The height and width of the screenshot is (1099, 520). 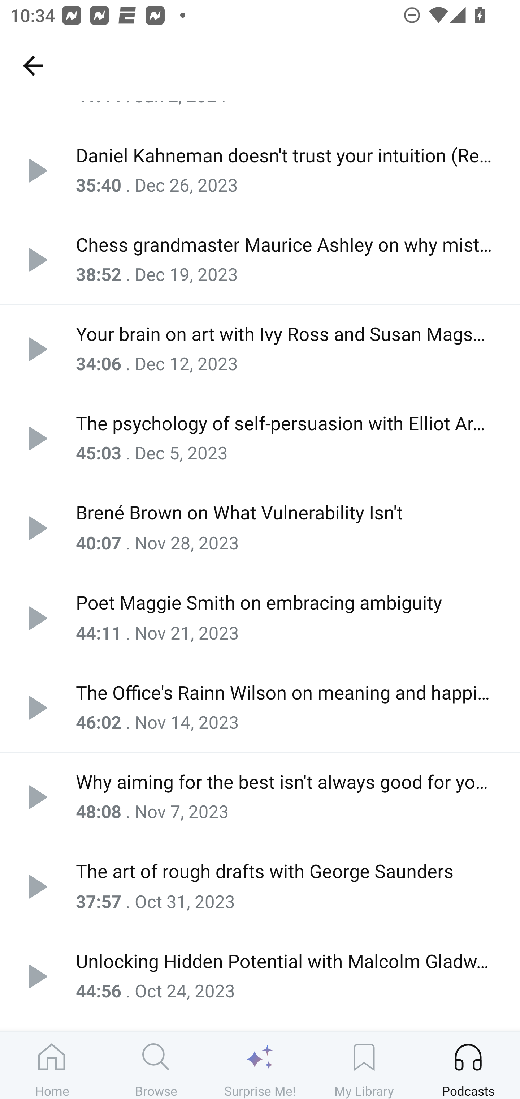 What do you see at coordinates (33, 65) in the screenshot?
I see `TED Podcasts, back` at bounding box center [33, 65].